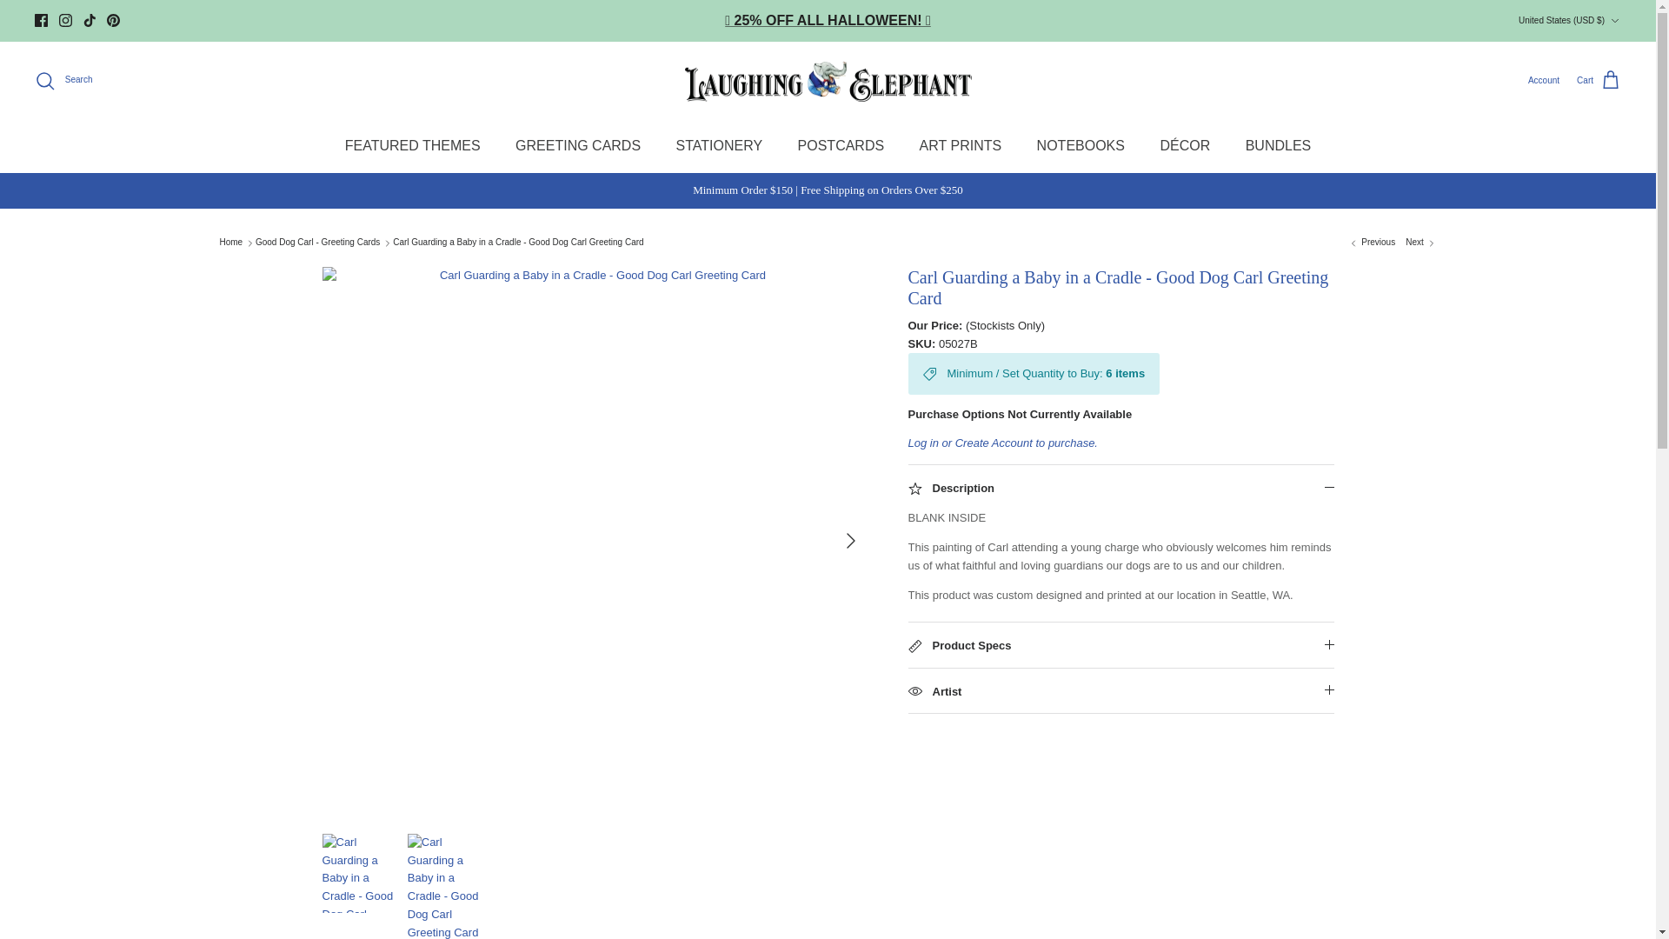  Describe the element at coordinates (850, 541) in the screenshot. I see `RIGHT` at that location.